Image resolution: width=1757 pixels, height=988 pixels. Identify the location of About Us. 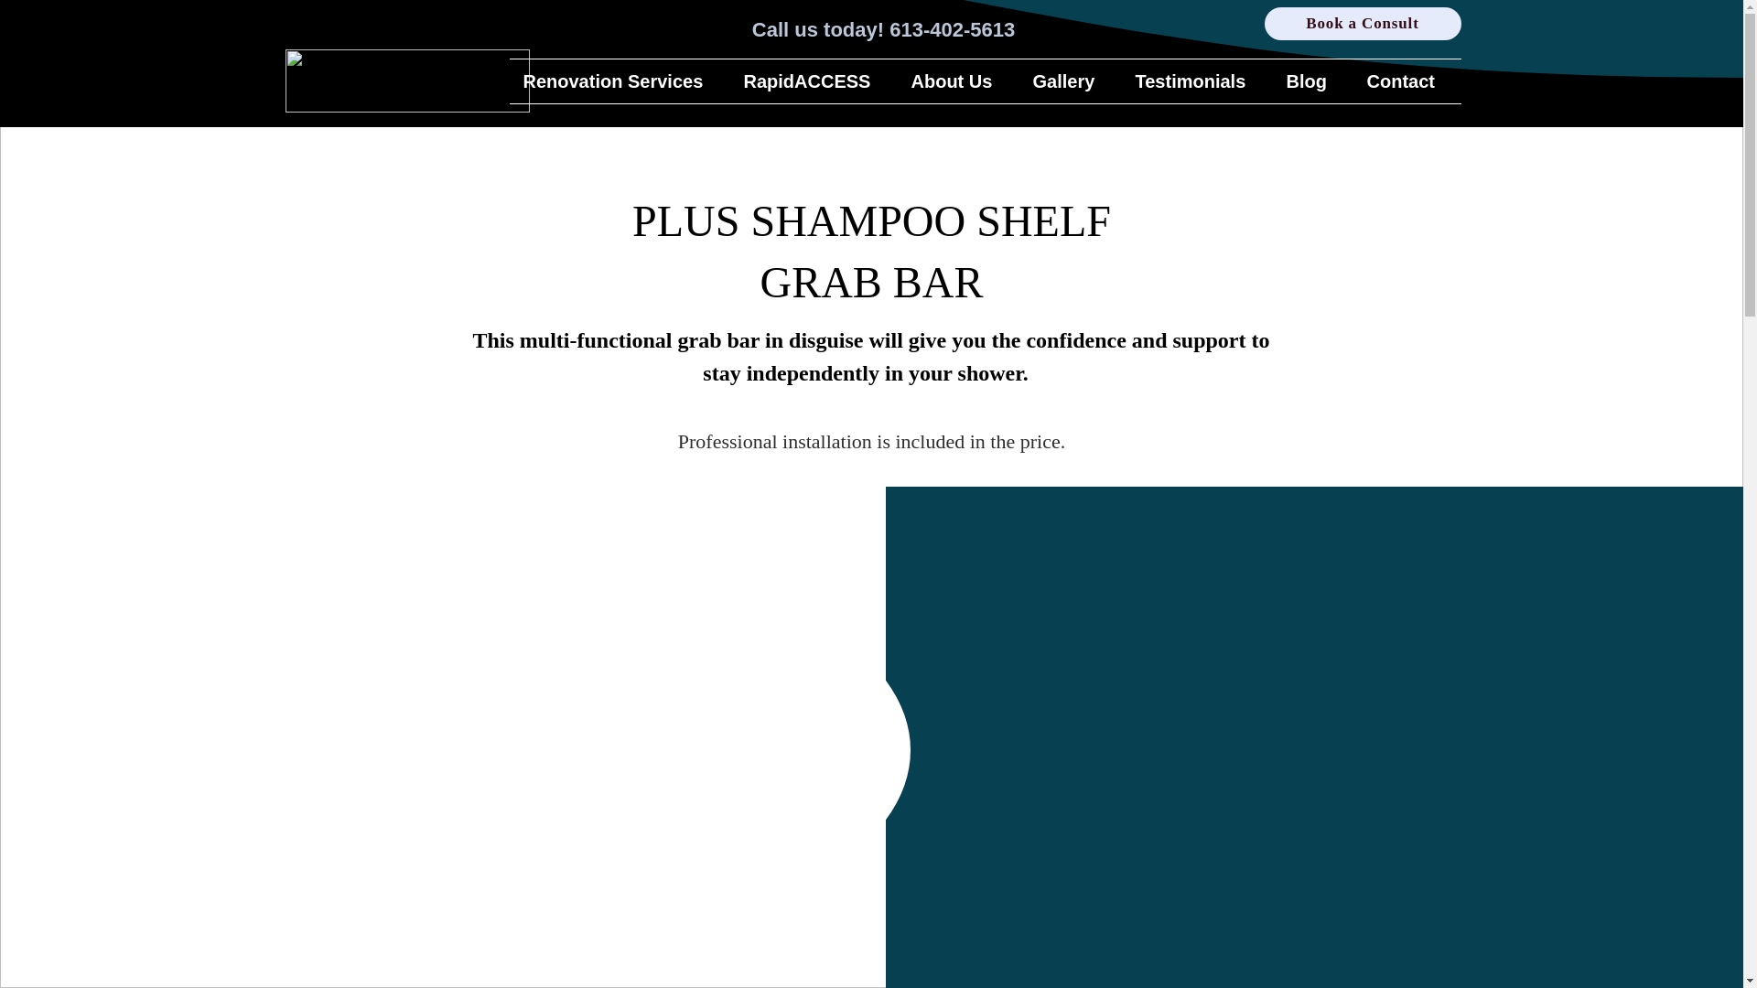
(957, 81).